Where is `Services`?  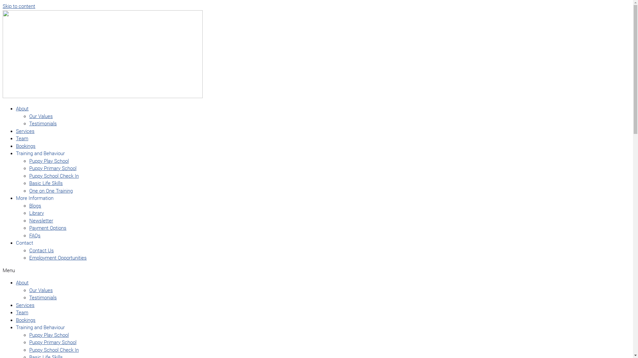
Services is located at coordinates (25, 131).